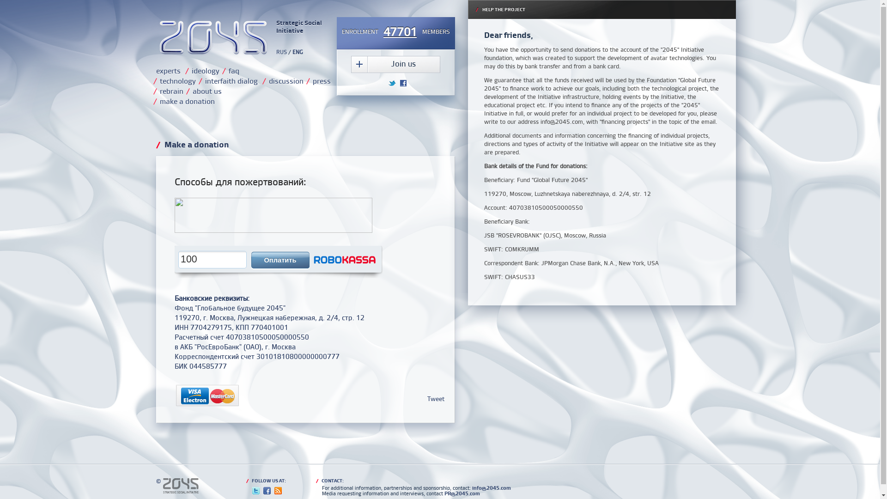 Image resolution: width=887 pixels, height=499 pixels. Describe the element at coordinates (168, 71) in the screenshot. I see `experts` at that location.